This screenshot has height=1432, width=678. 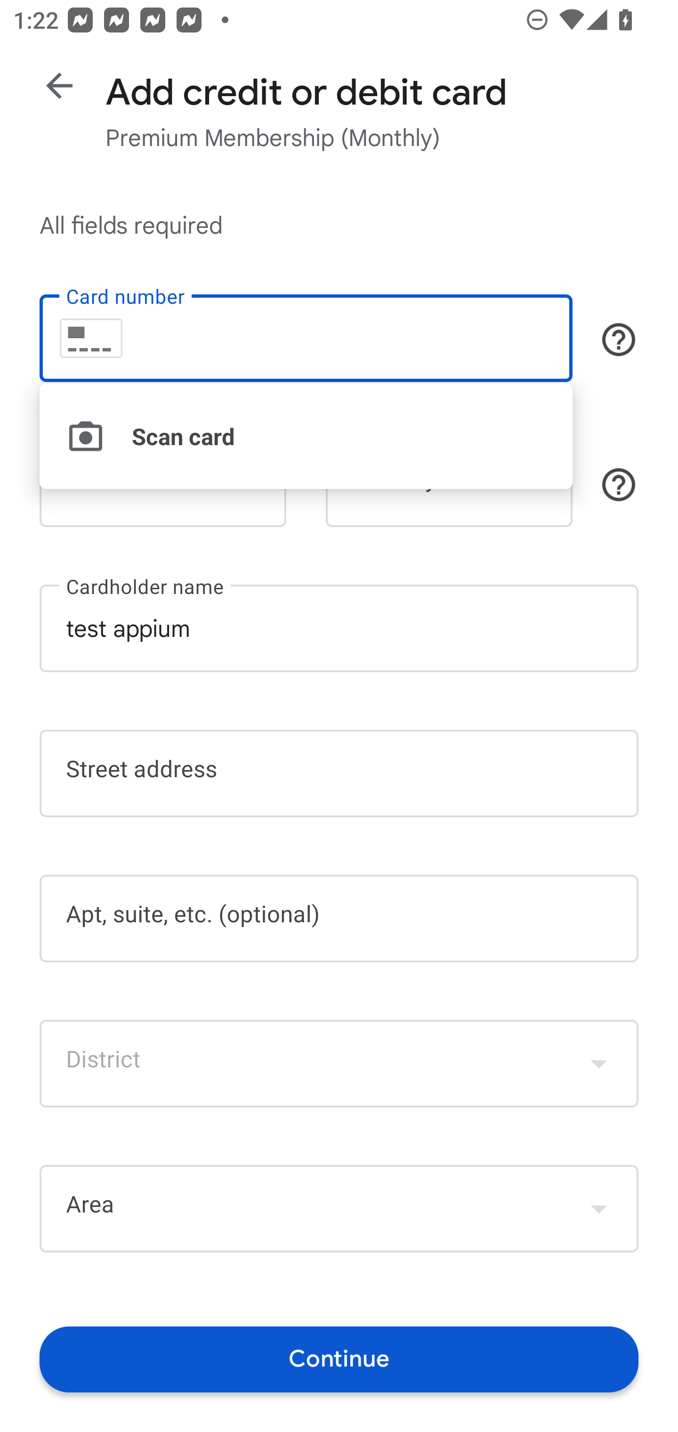 What do you see at coordinates (599, 1208) in the screenshot?
I see `Show dropdown menu` at bounding box center [599, 1208].